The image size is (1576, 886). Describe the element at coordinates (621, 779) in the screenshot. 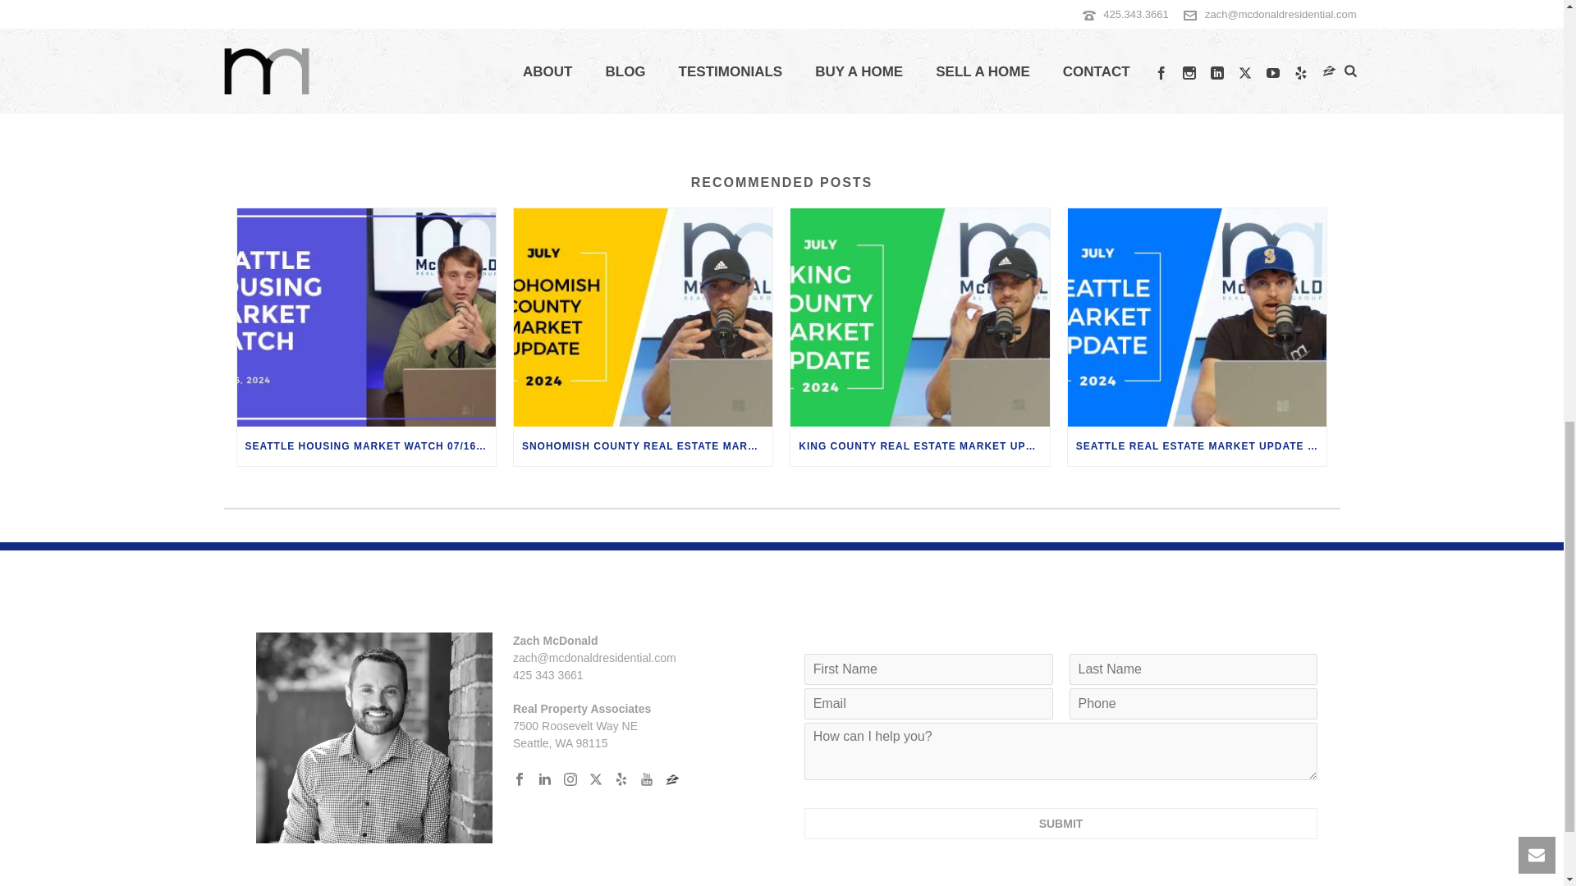

I see `Follow Us on yelp` at that location.